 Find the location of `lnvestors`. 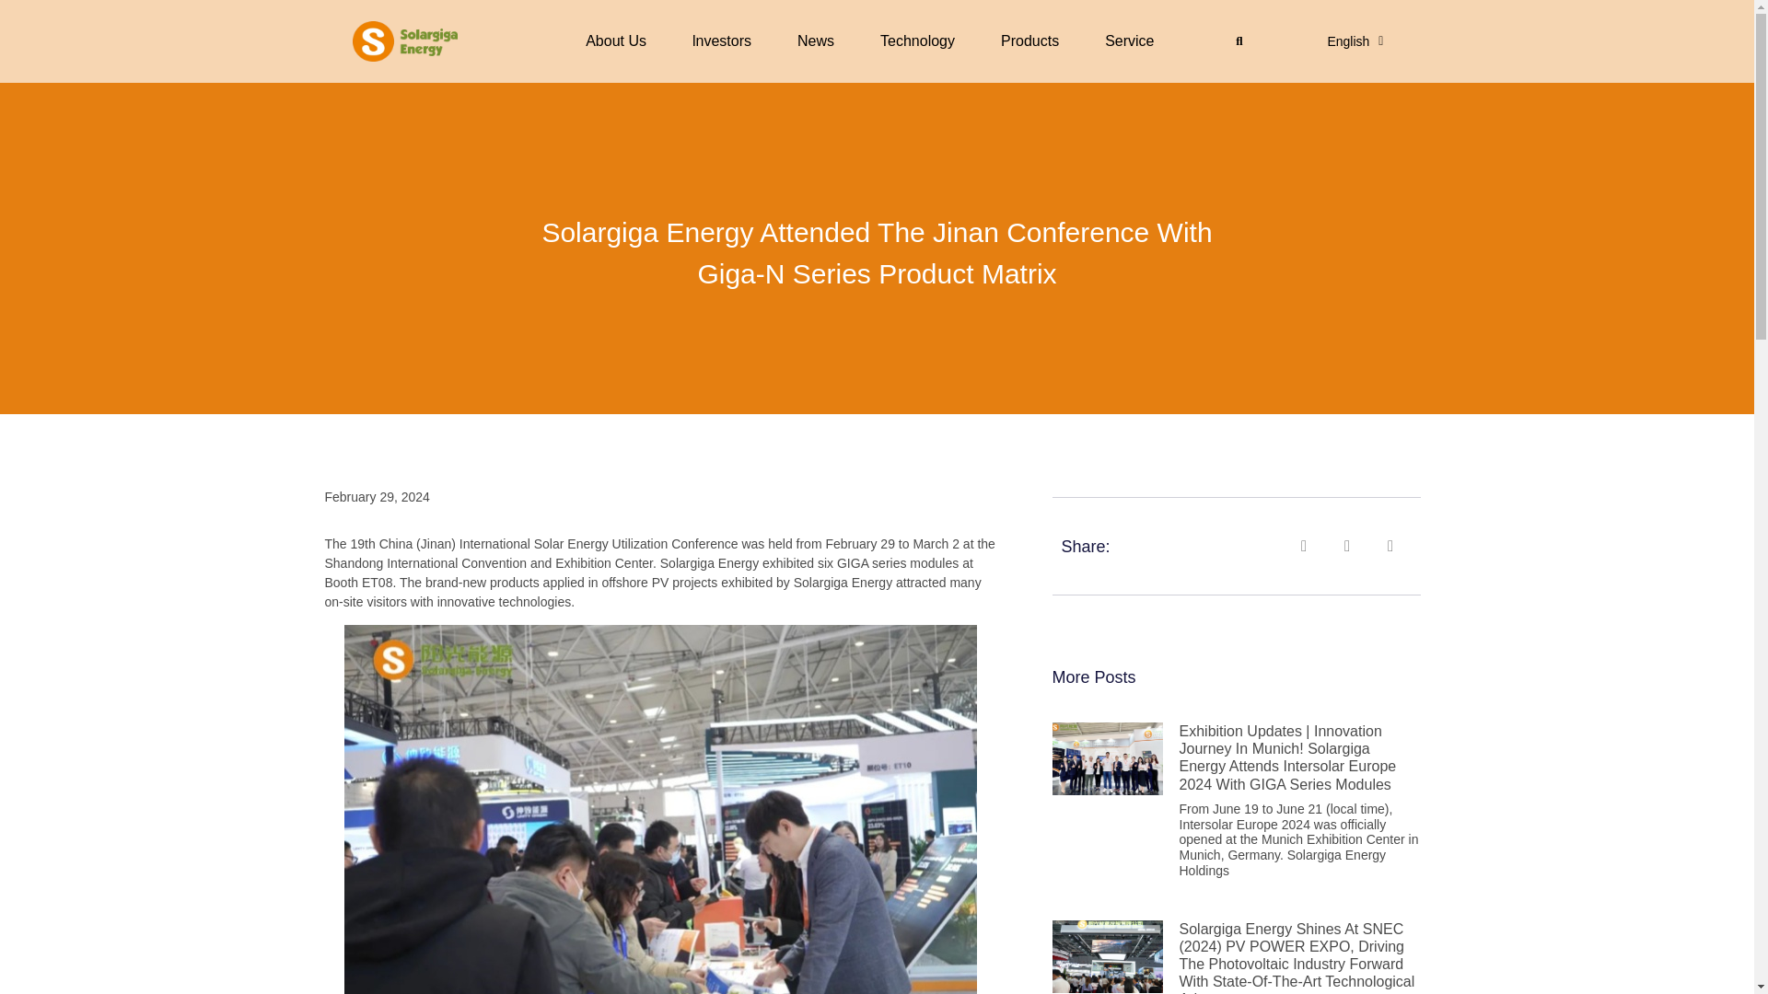

lnvestors is located at coordinates (726, 40).